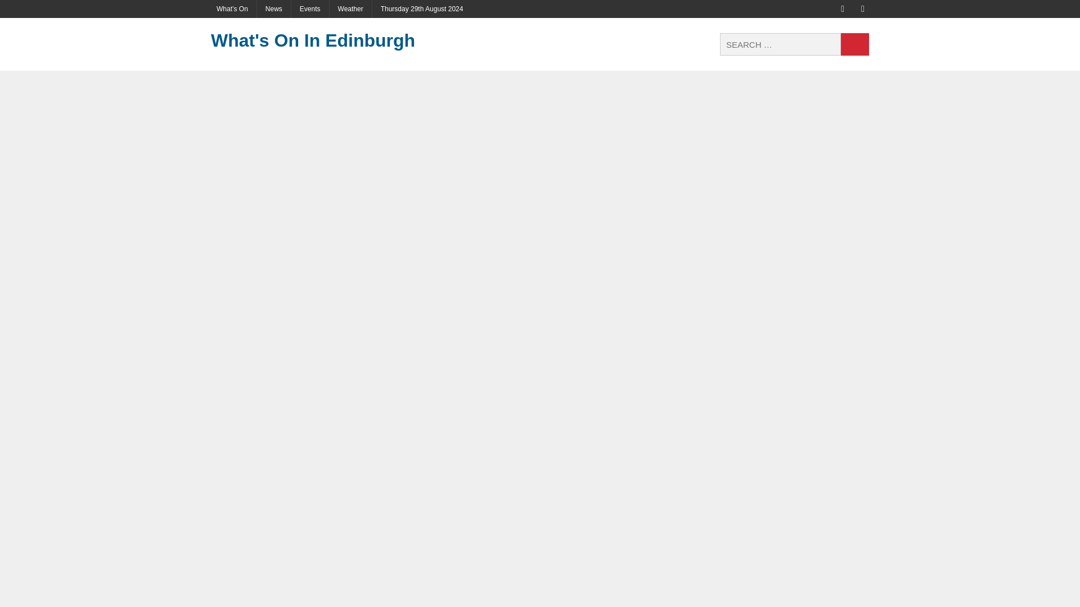 This screenshot has width=1080, height=607. Describe the element at coordinates (855, 44) in the screenshot. I see `Search` at that location.